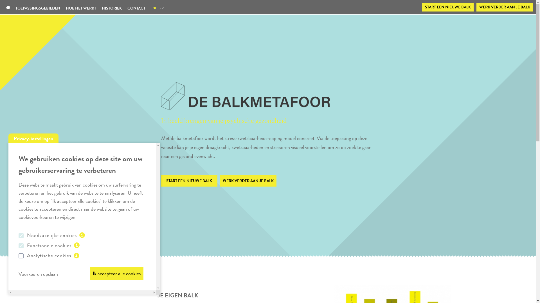 This screenshot has height=303, width=540. I want to click on Voorkeuren opslaan, so click(41, 274).